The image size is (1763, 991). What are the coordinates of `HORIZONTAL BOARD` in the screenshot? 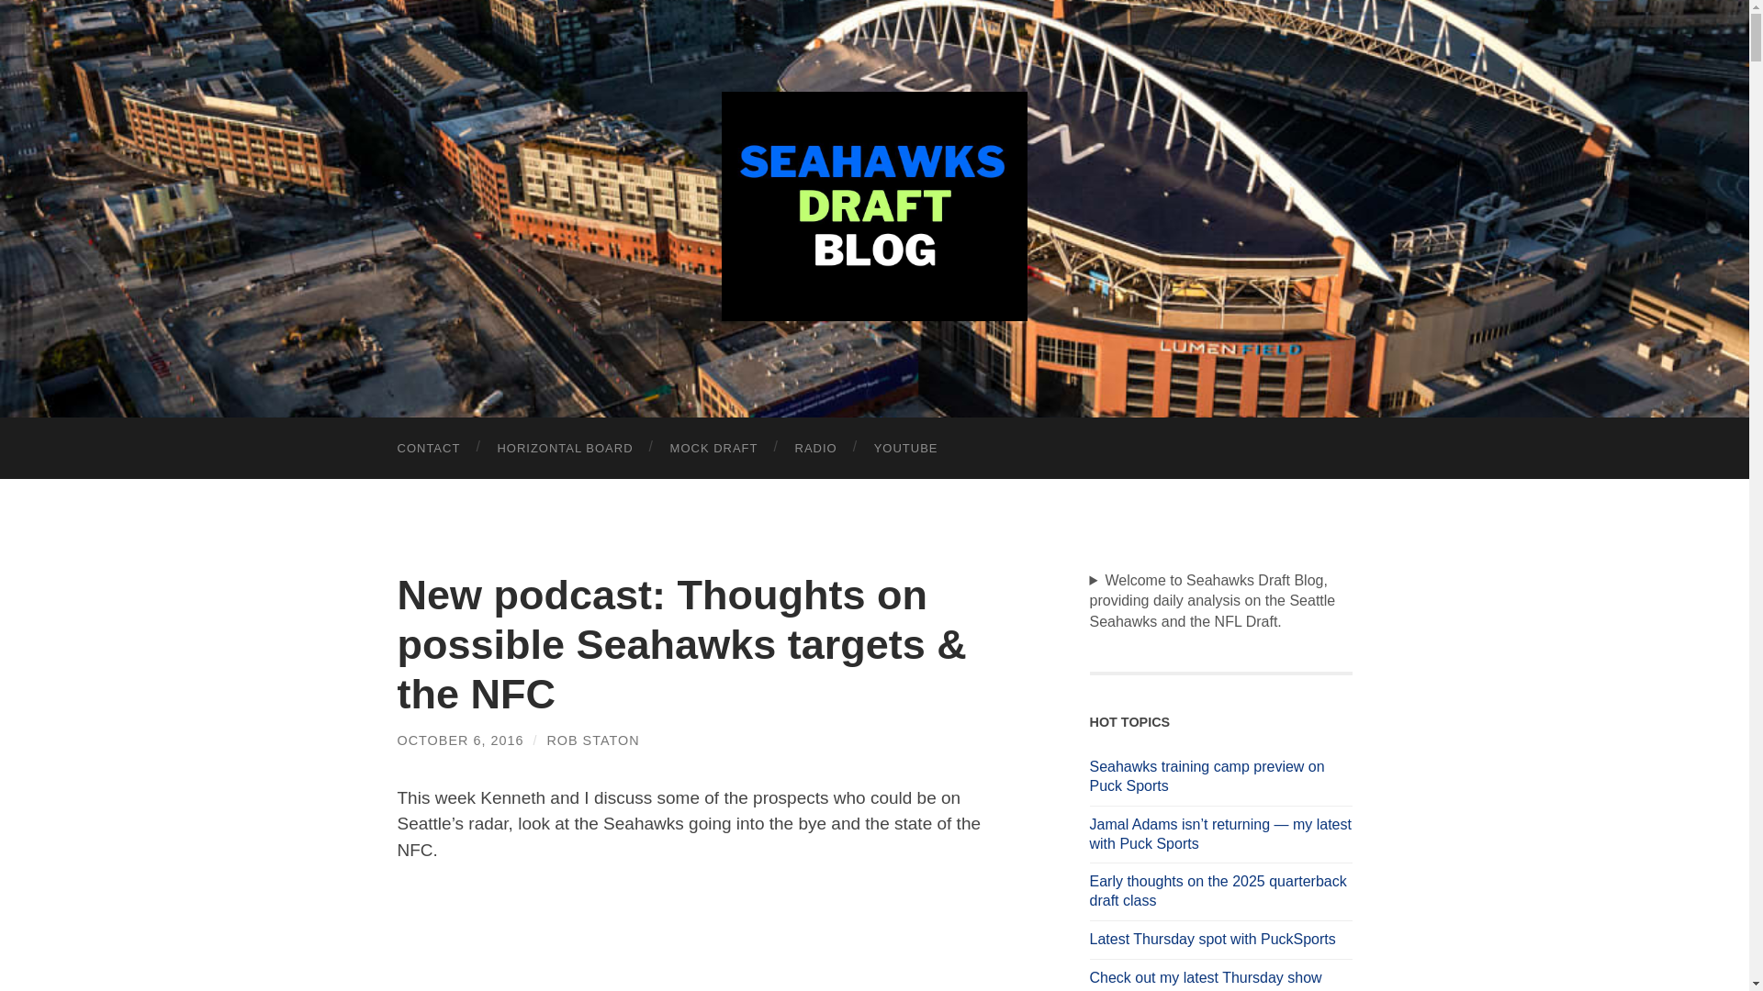 It's located at (564, 448).